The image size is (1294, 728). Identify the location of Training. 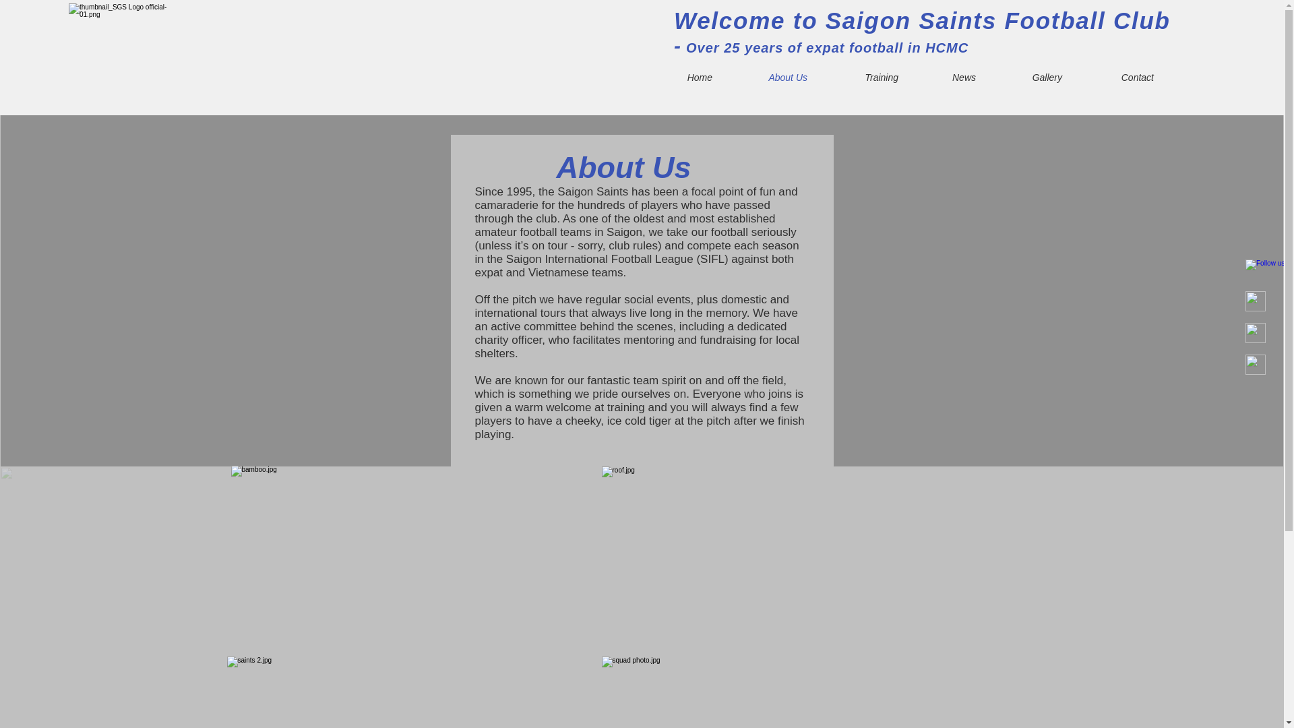
(863, 77).